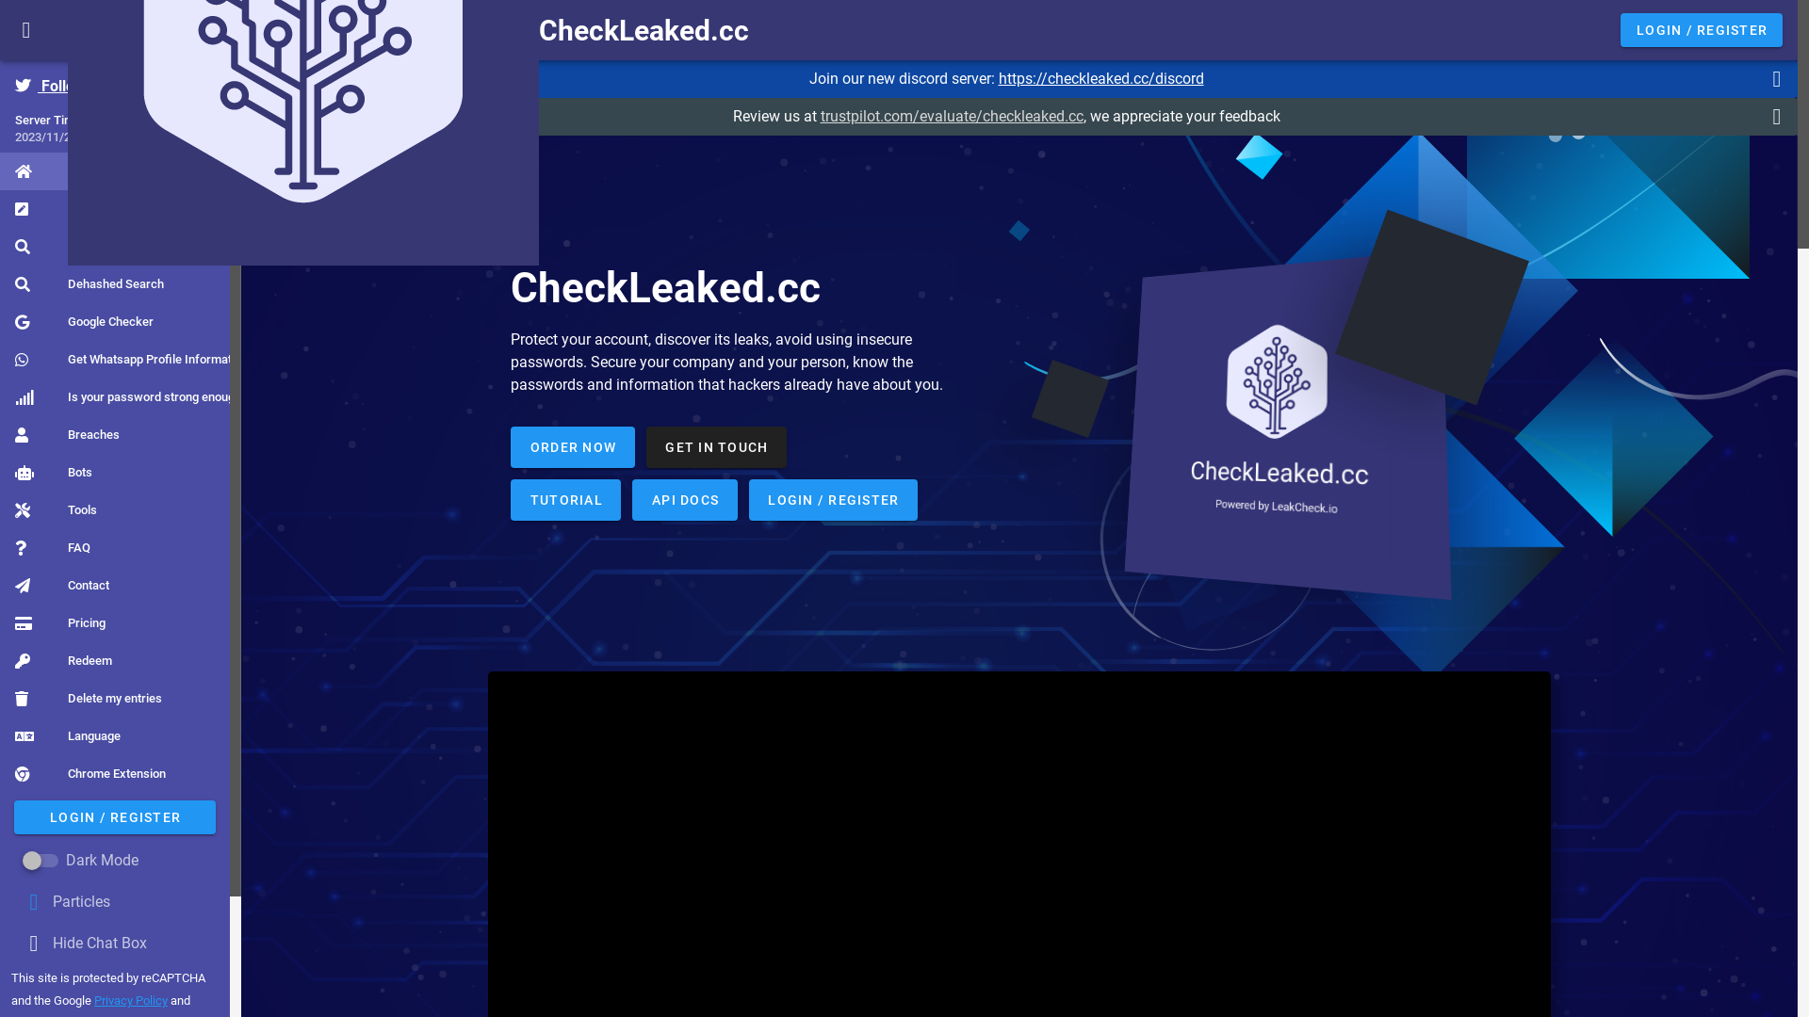 The height and width of the screenshot is (1017, 1809). What do you see at coordinates (89, 699) in the screenshot?
I see `Delete my entries` at bounding box center [89, 699].